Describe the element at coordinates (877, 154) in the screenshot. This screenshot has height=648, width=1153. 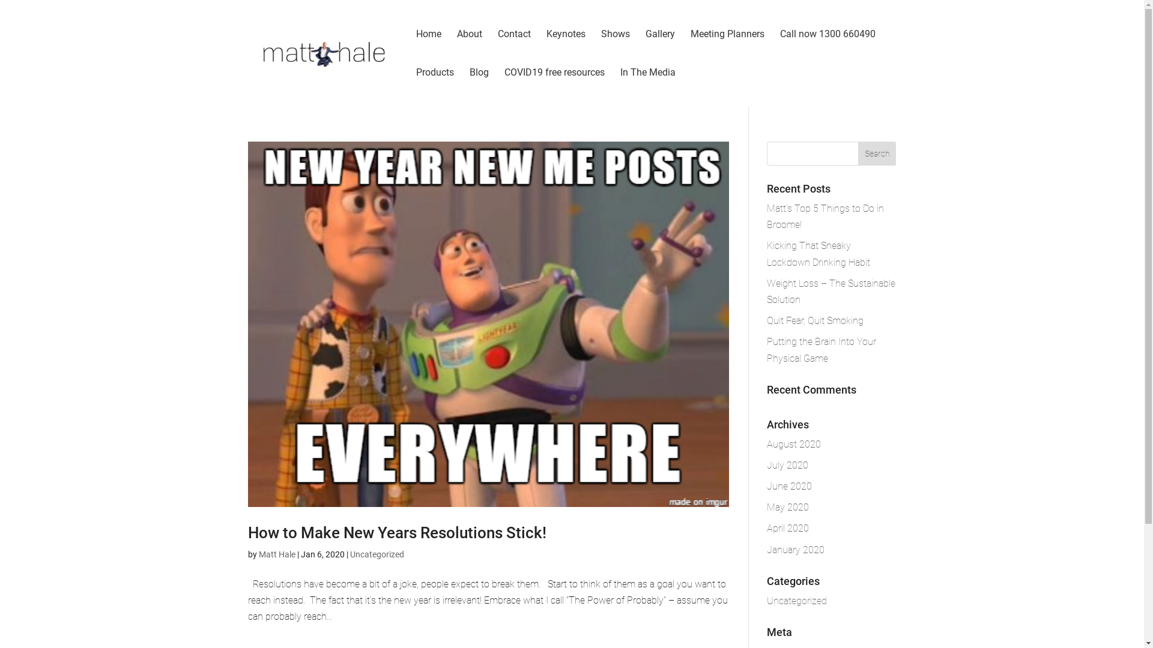
I see `Search` at that location.